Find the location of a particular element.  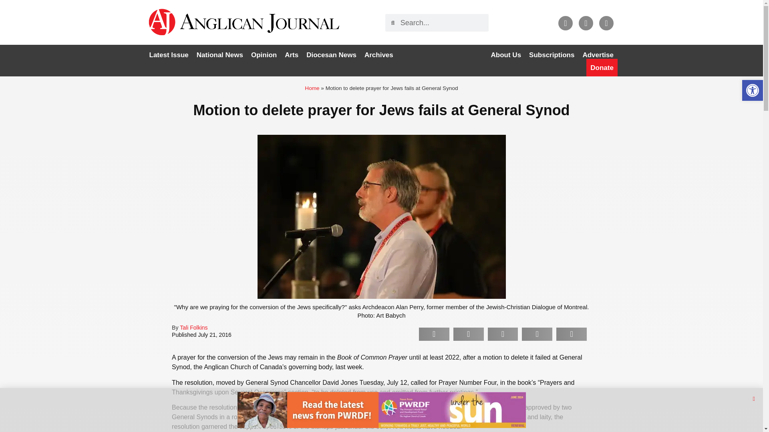

Accessibility Tools is located at coordinates (752, 90).